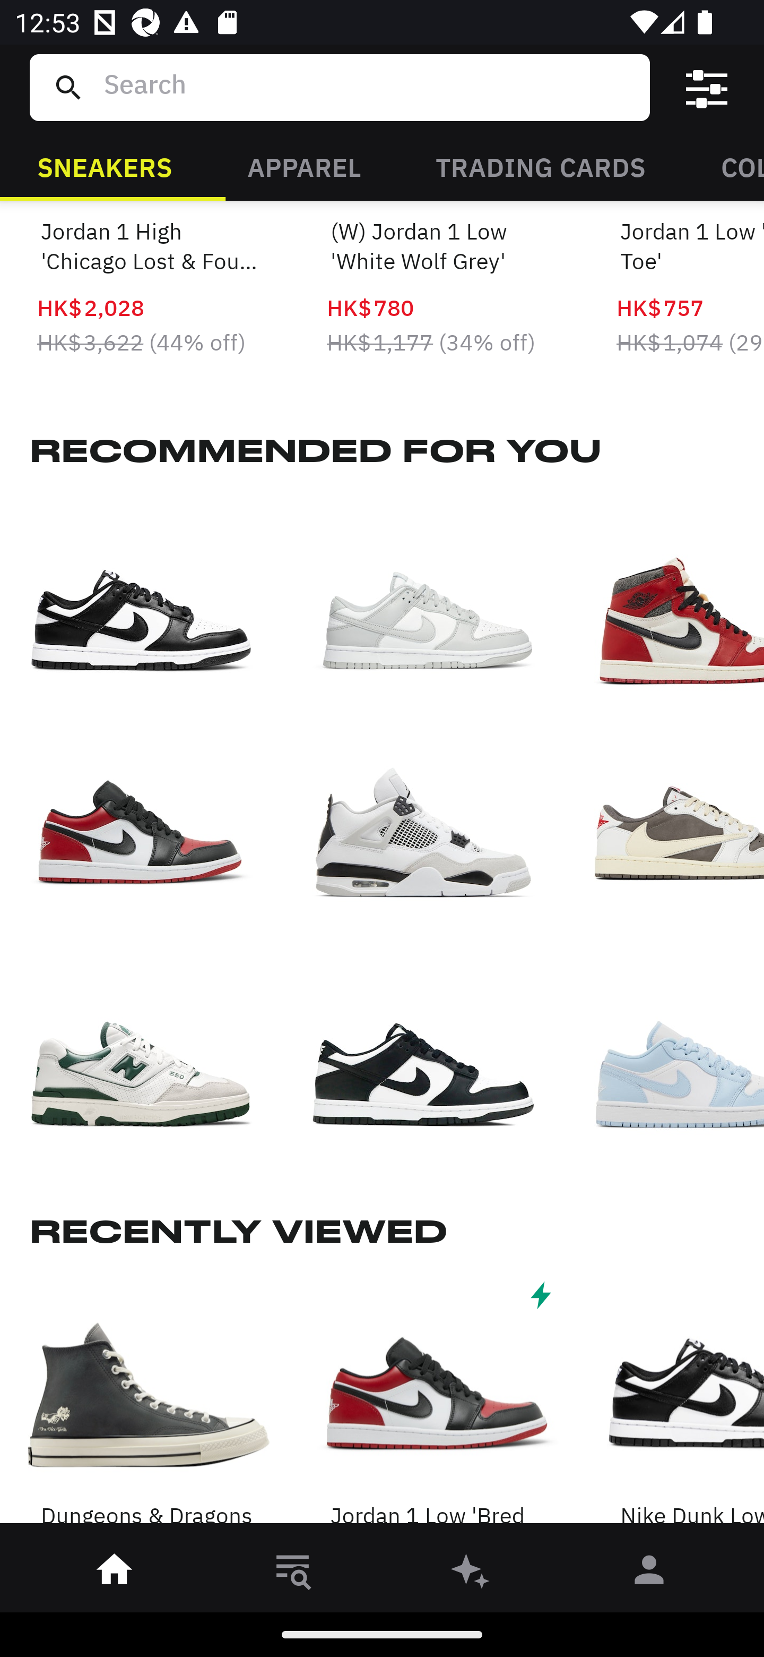 This screenshot has height=1657, width=764. I want to click on 󰋜, so click(115, 1573).